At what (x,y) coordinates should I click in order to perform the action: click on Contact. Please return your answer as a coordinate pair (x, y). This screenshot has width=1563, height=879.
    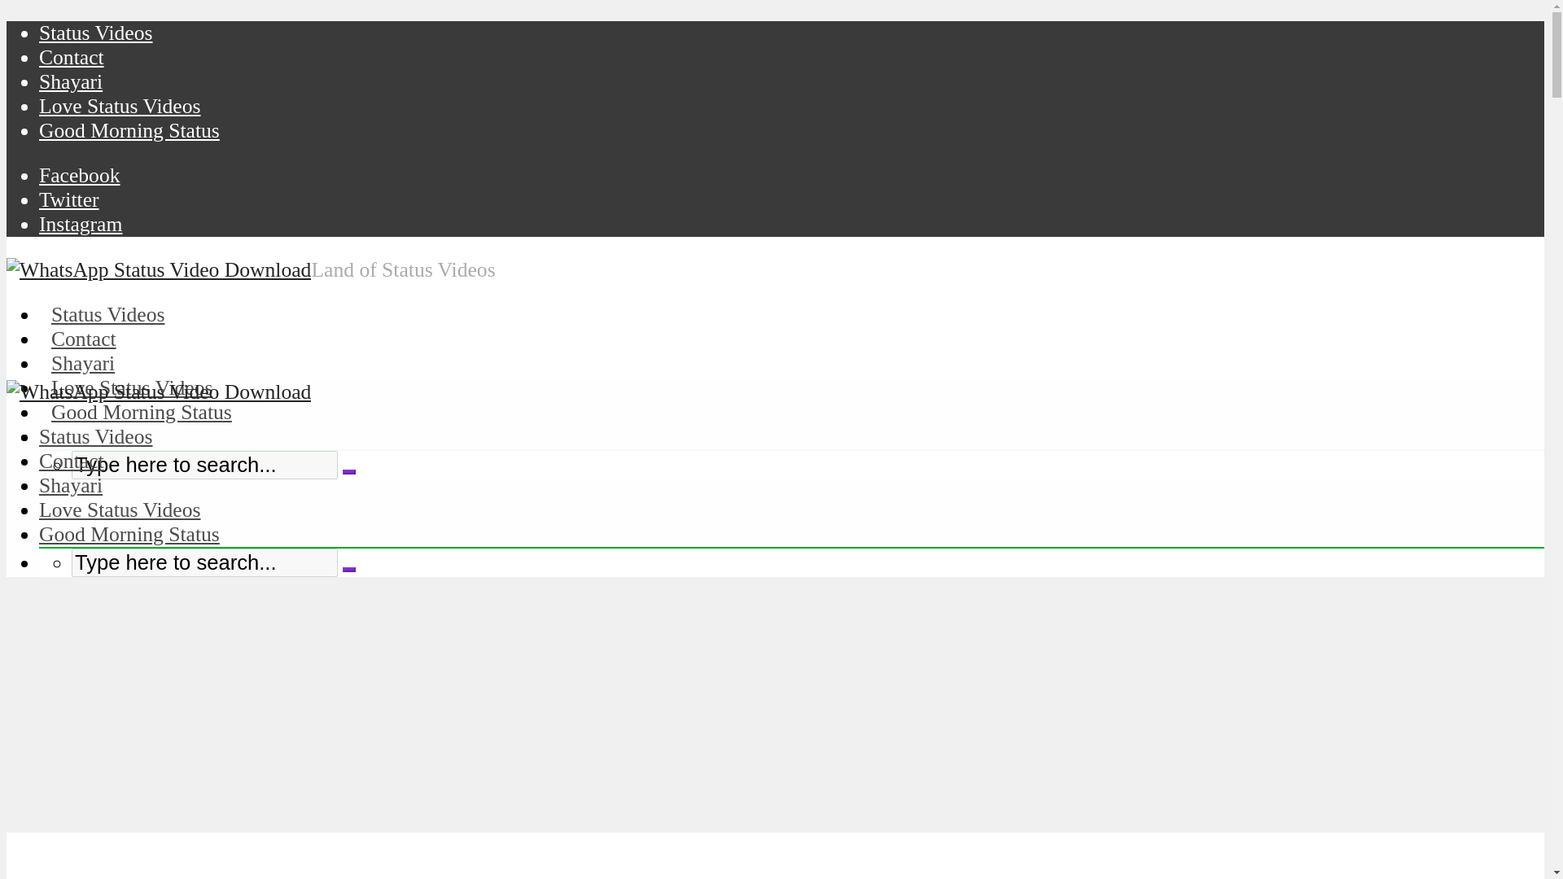
    Looking at the image, I should click on (72, 57).